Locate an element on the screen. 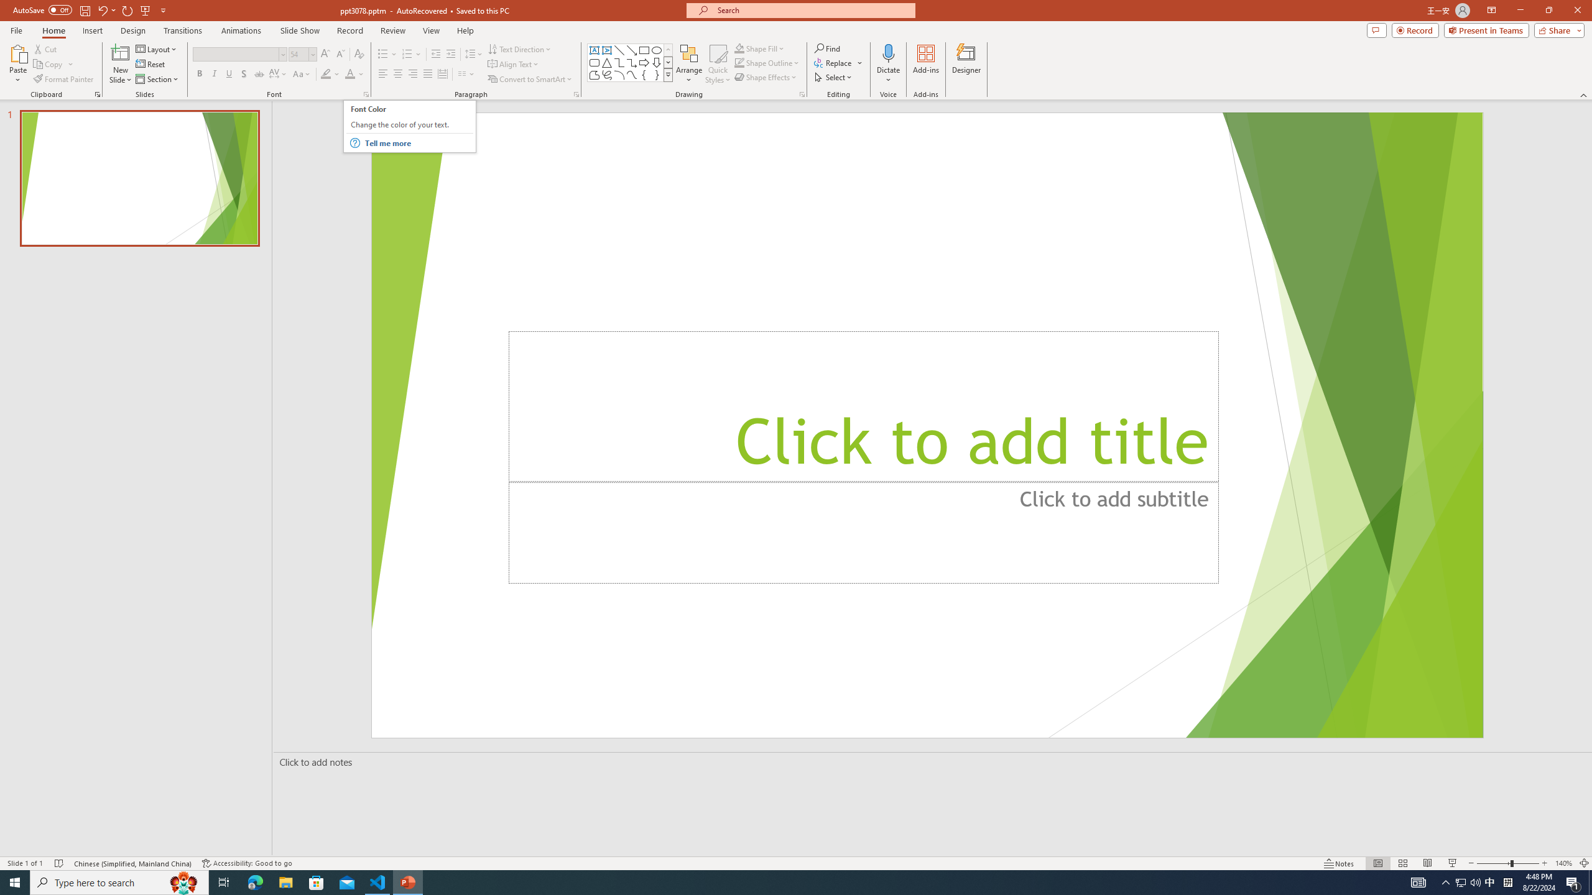  Notes  is located at coordinates (1340, 863).